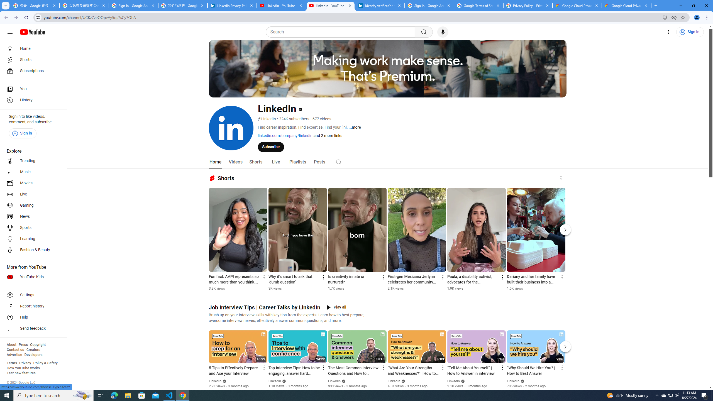  Describe the element at coordinates (265, 307) in the screenshot. I see `Job Interview Tips | Career Talks by LinkedIn` at that location.